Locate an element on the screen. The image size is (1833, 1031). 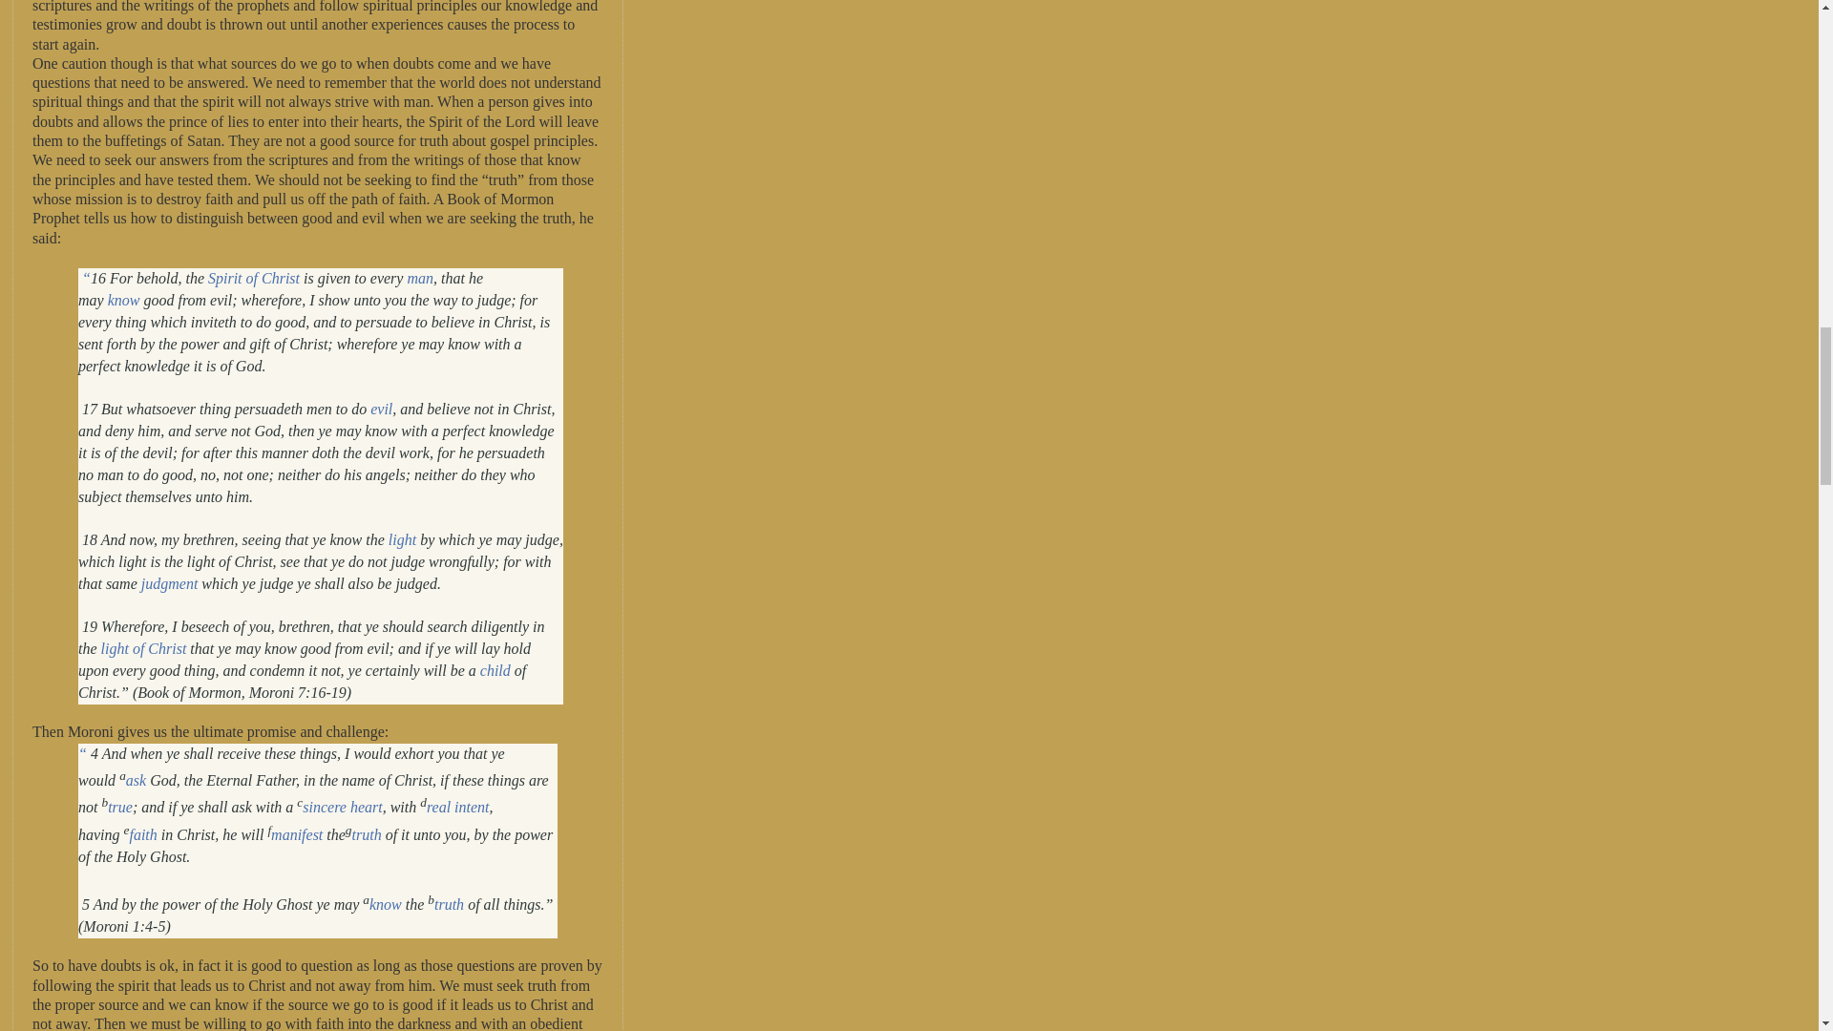
faith is located at coordinates (141, 834).